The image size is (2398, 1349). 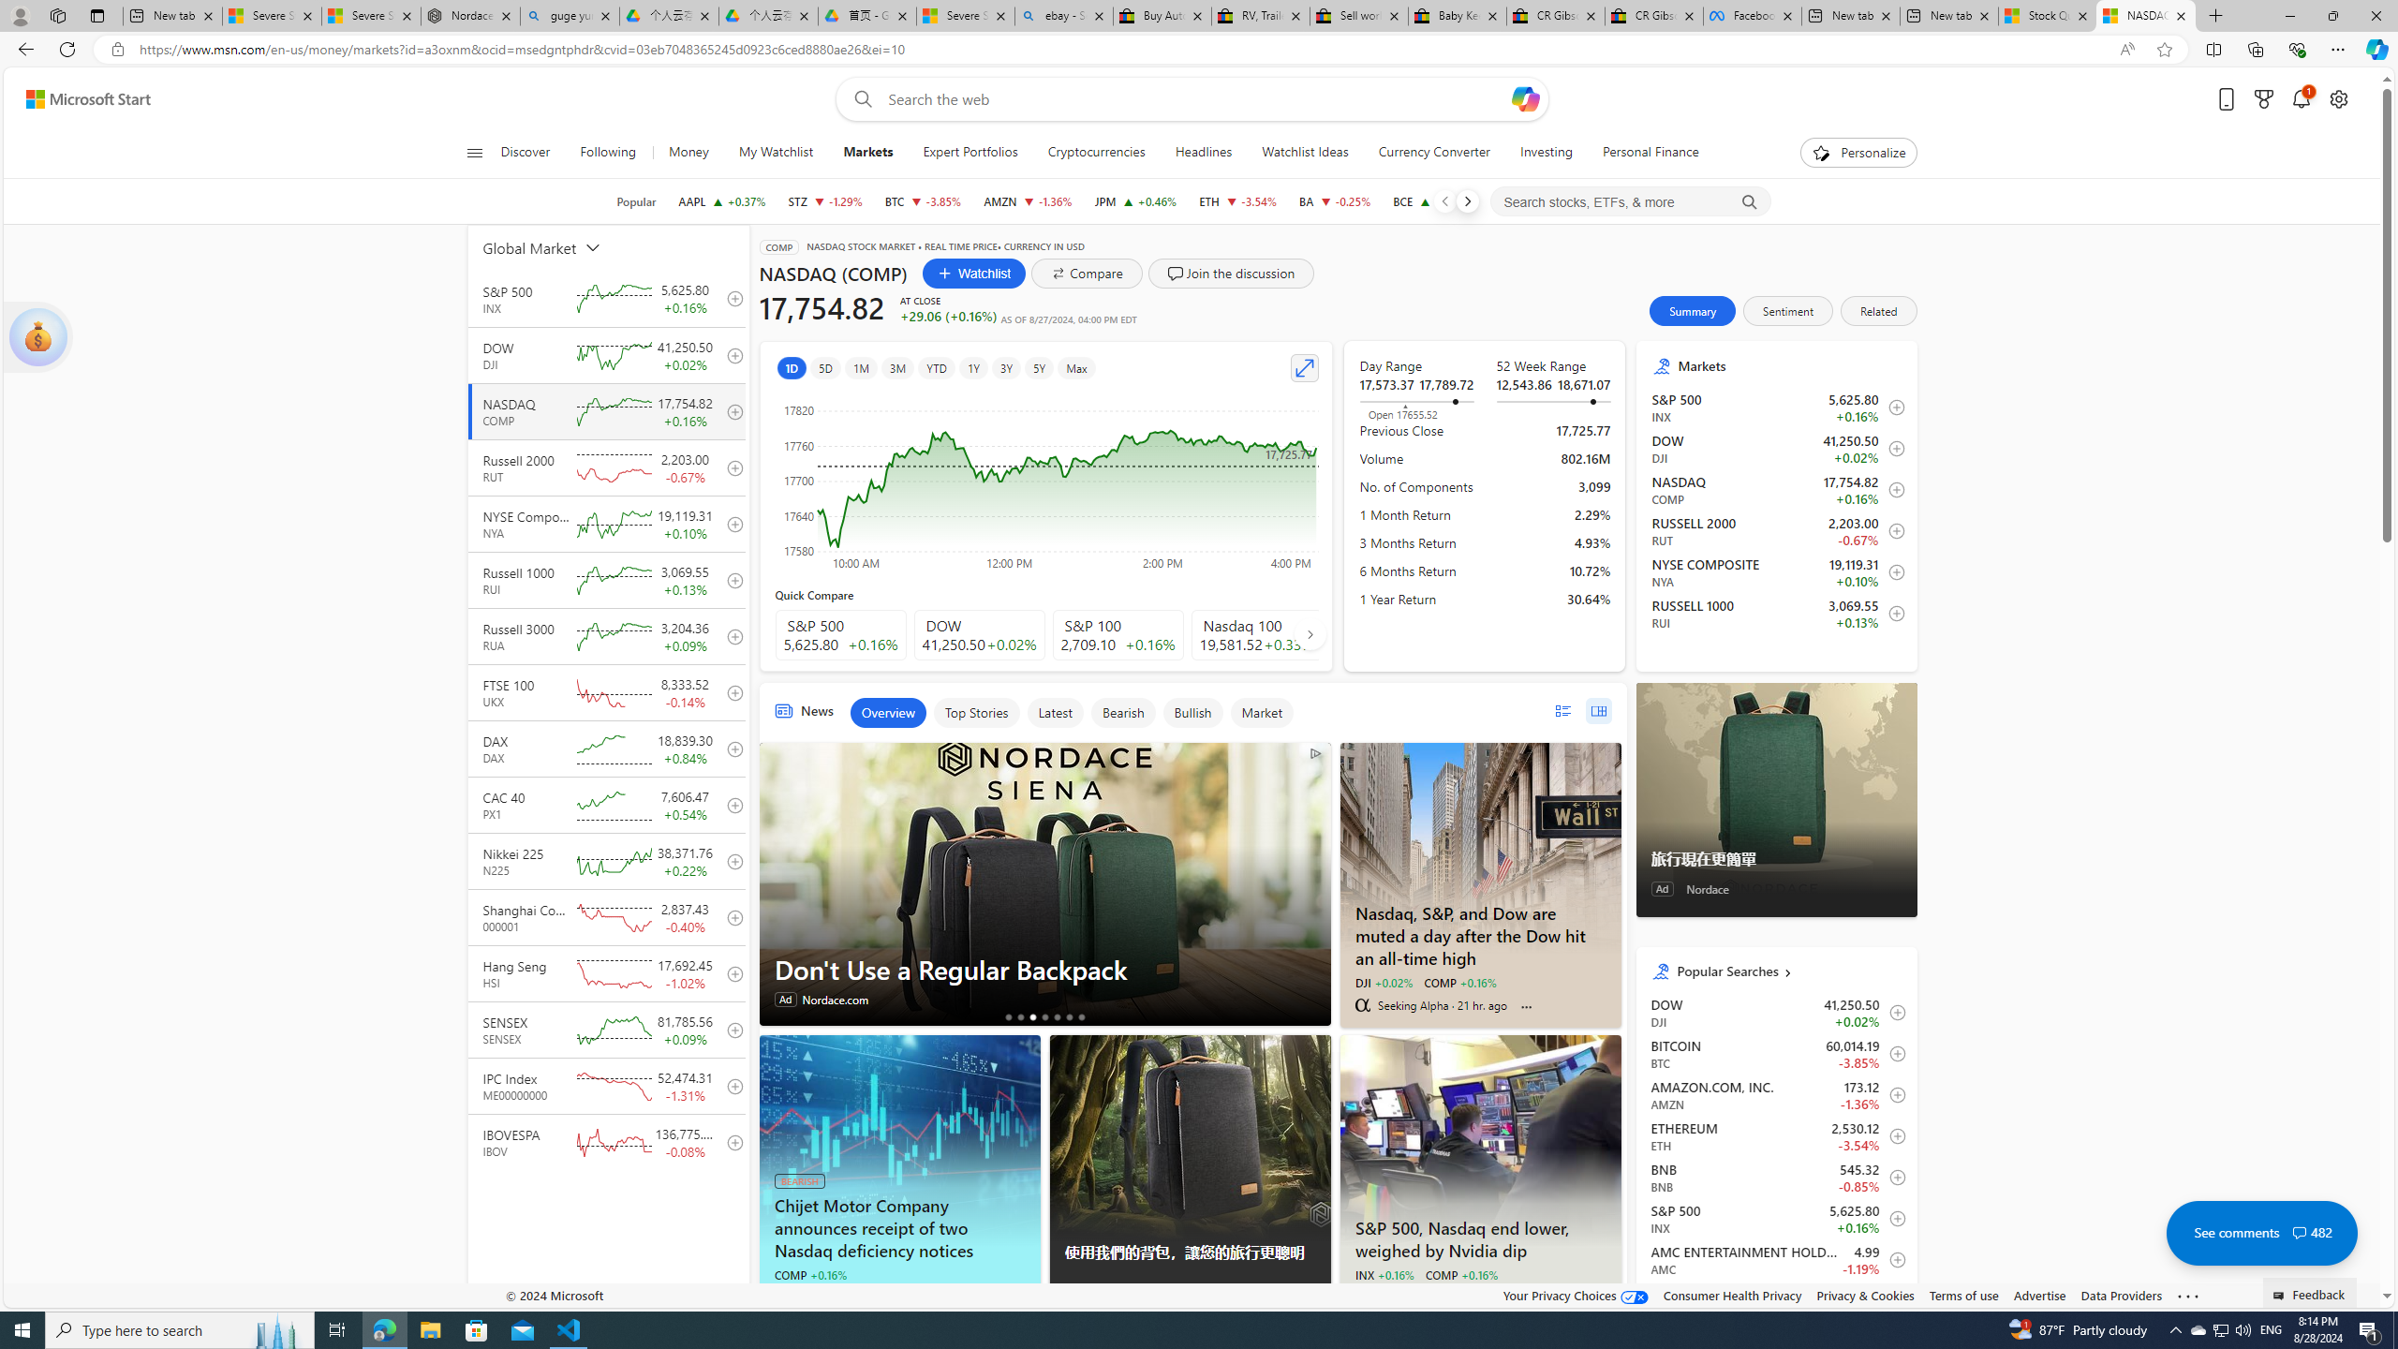 I want to click on Currency Converter, so click(x=1433, y=153).